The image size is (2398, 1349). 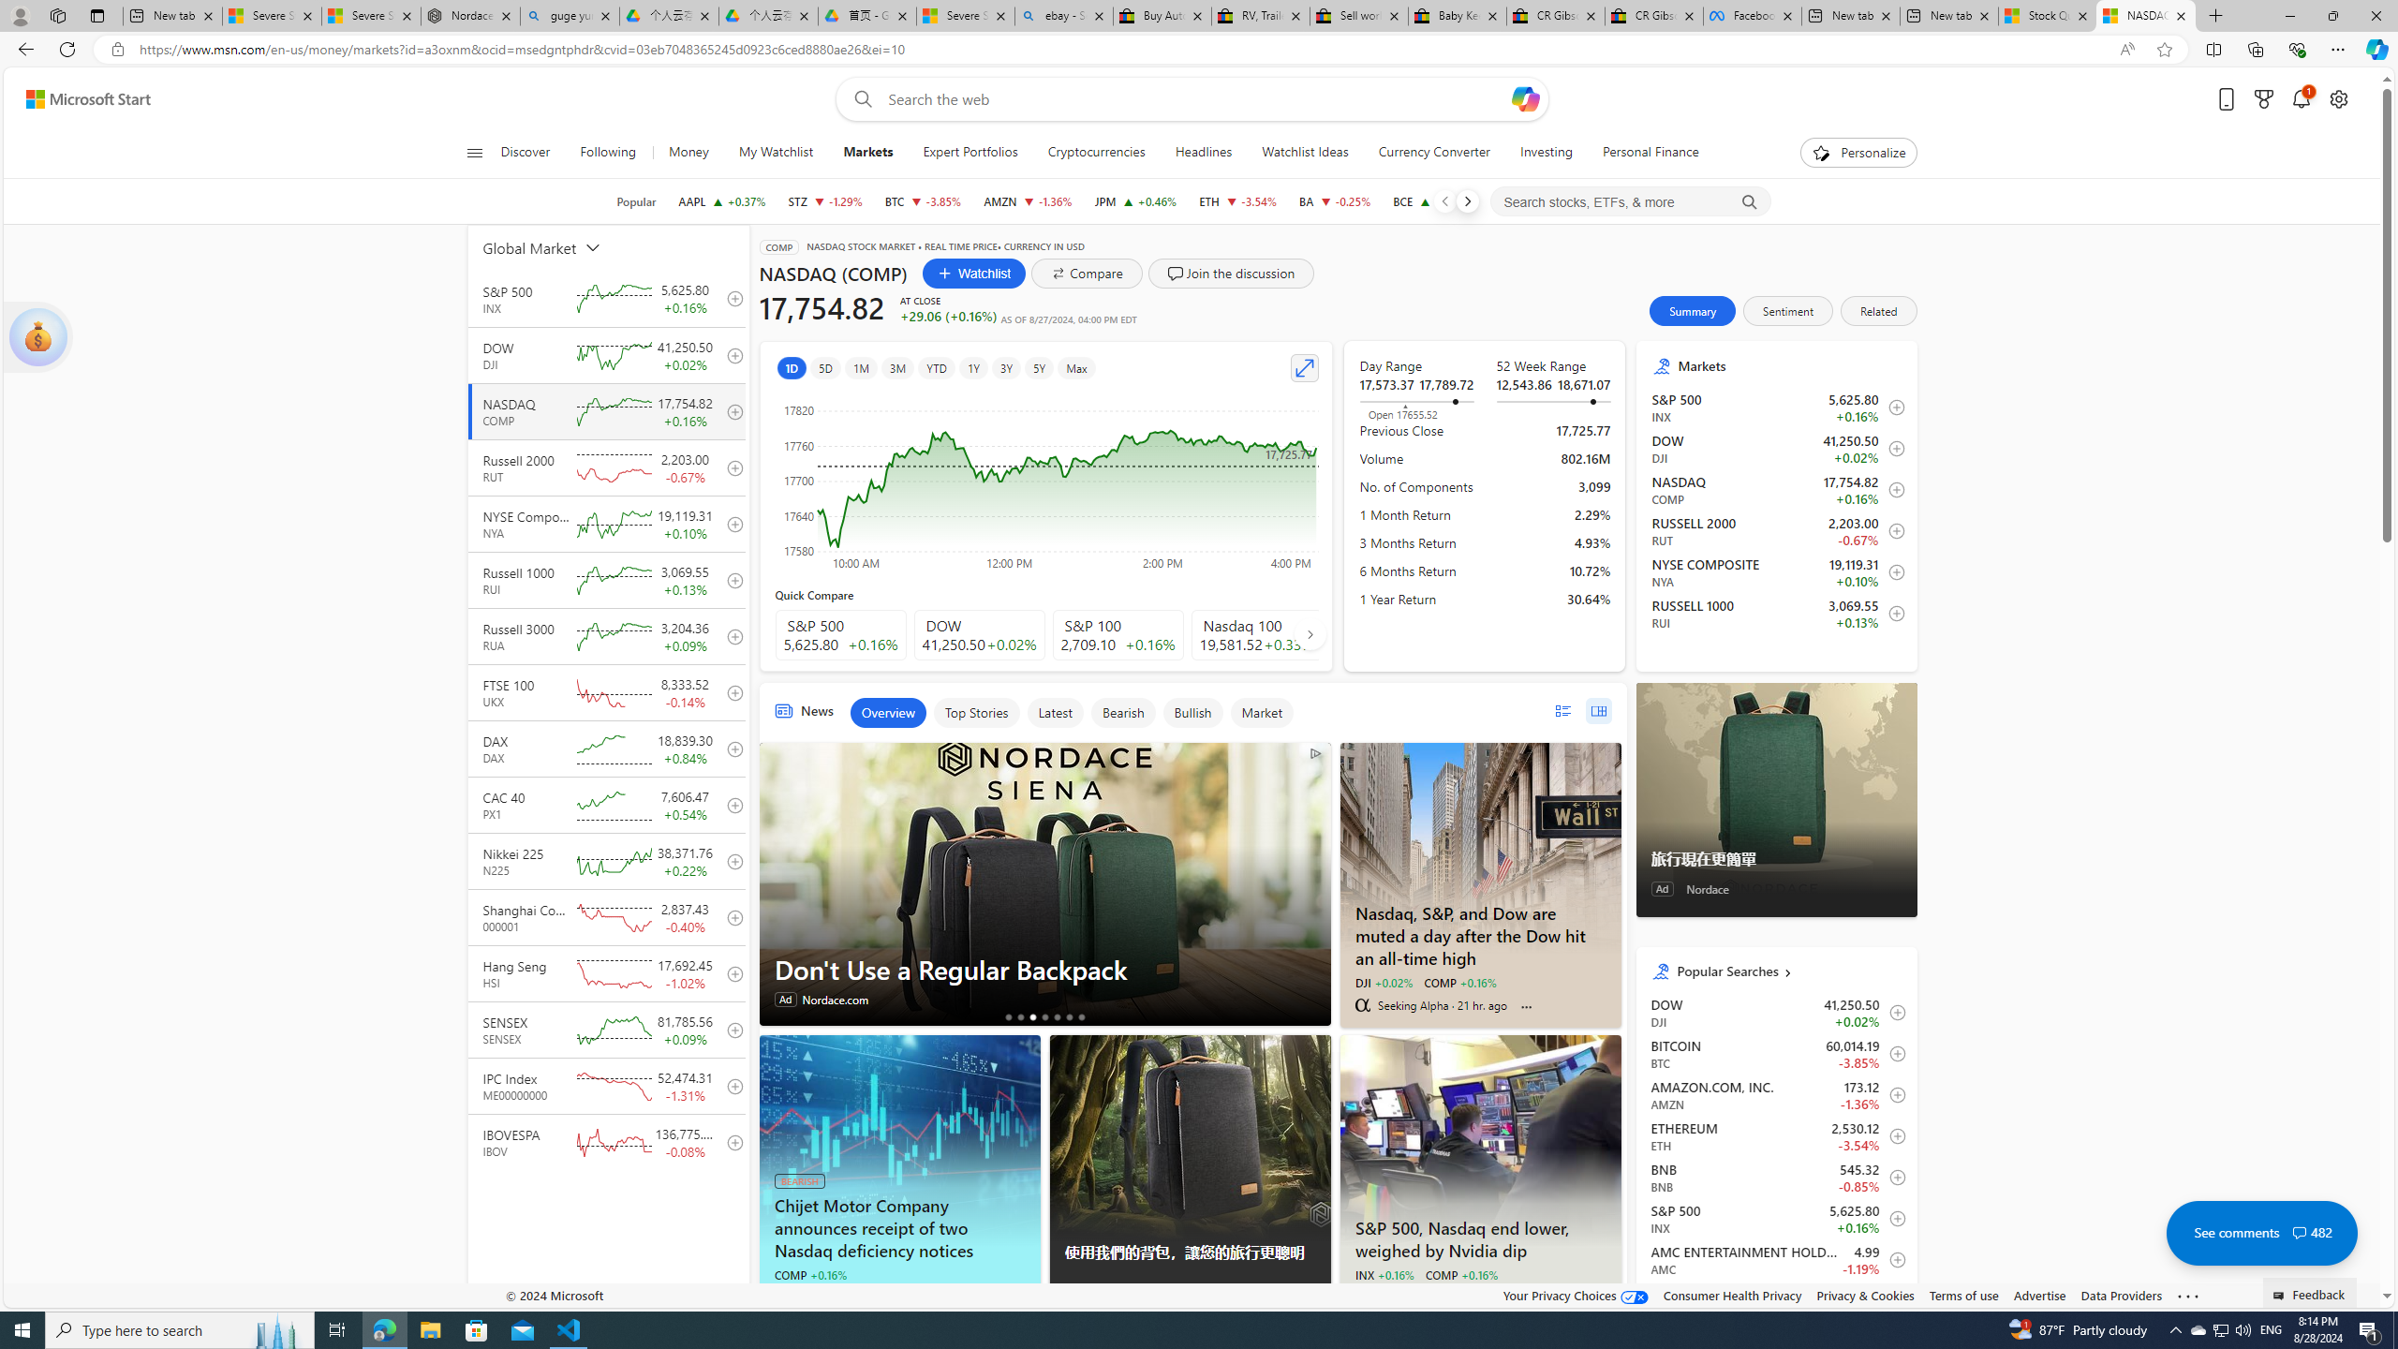 I want to click on Currency Converter, so click(x=1433, y=153).